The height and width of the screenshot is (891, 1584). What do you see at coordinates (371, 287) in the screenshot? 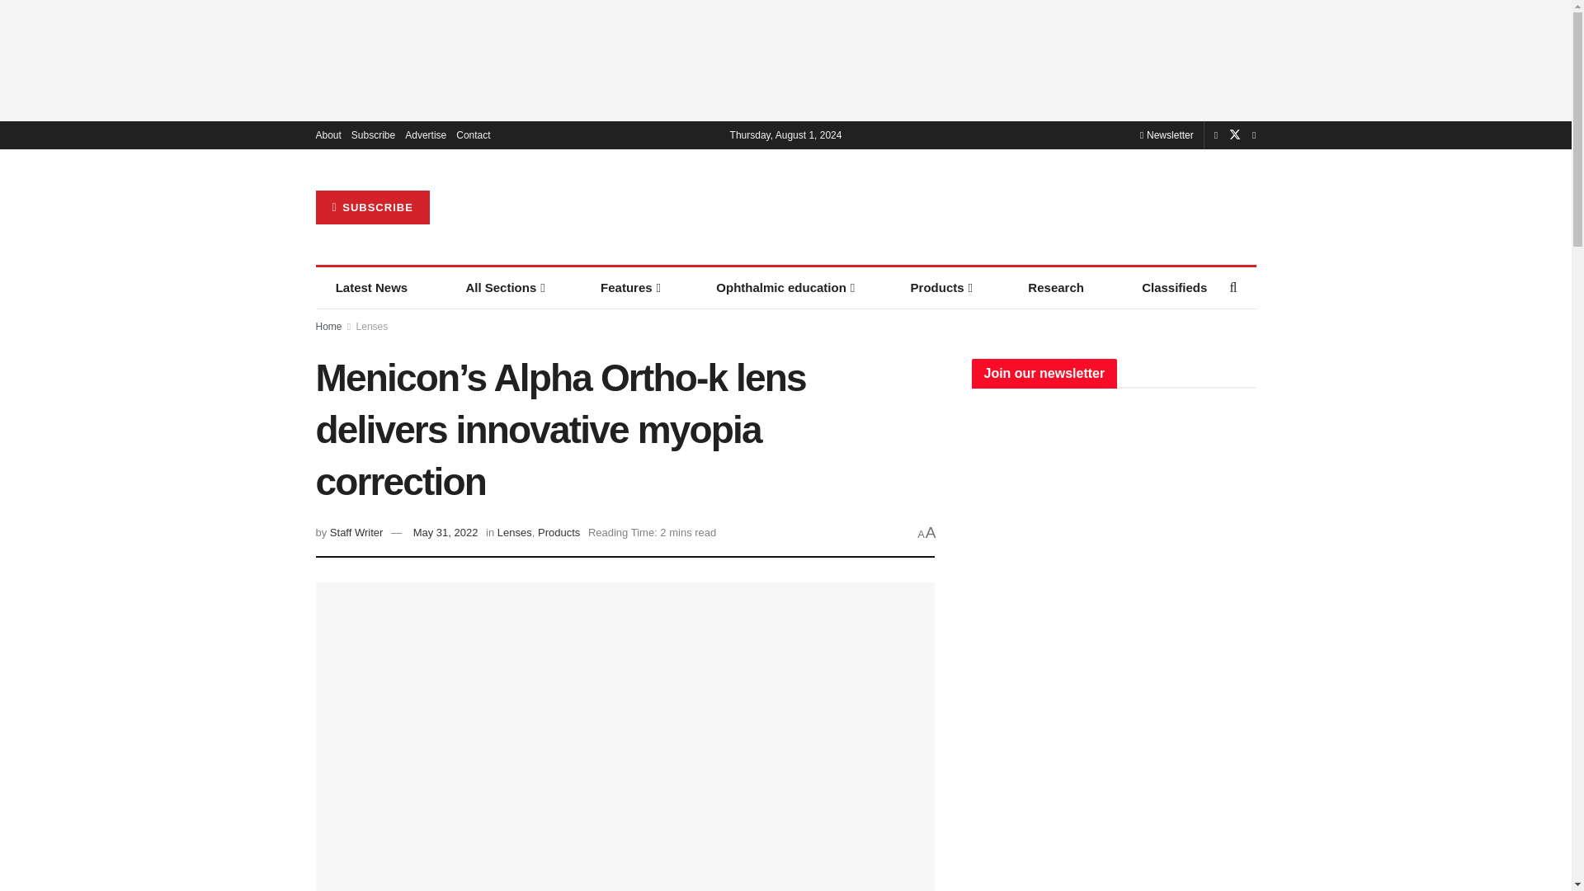
I see `Latest News` at bounding box center [371, 287].